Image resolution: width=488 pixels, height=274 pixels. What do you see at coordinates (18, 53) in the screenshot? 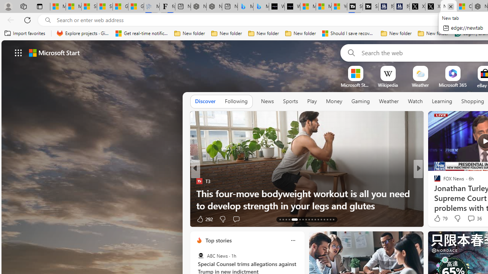
I see `AutomationID: waffle` at bounding box center [18, 53].